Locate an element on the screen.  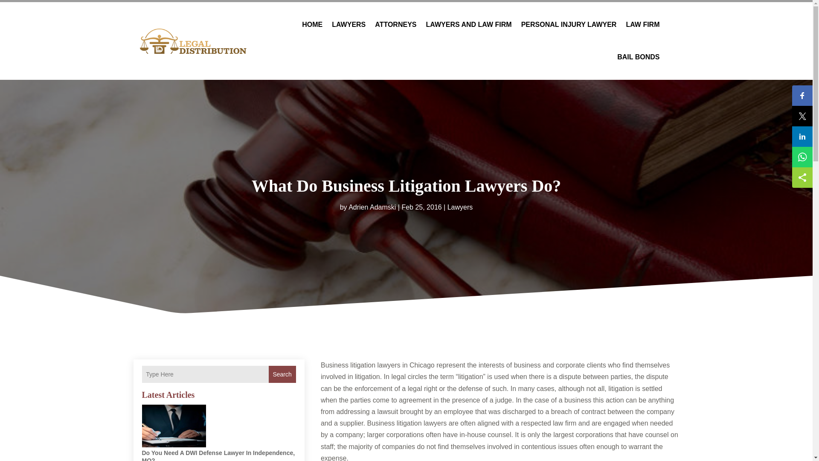
Lawyers is located at coordinates (460, 207).